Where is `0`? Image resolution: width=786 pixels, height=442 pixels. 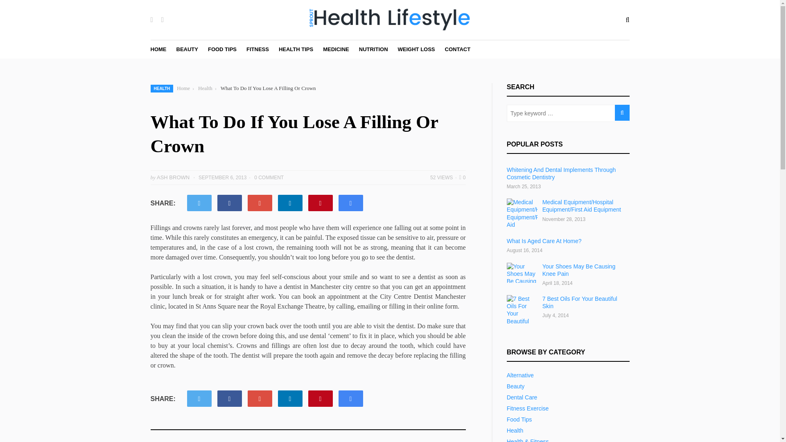
0 is located at coordinates (463, 177).